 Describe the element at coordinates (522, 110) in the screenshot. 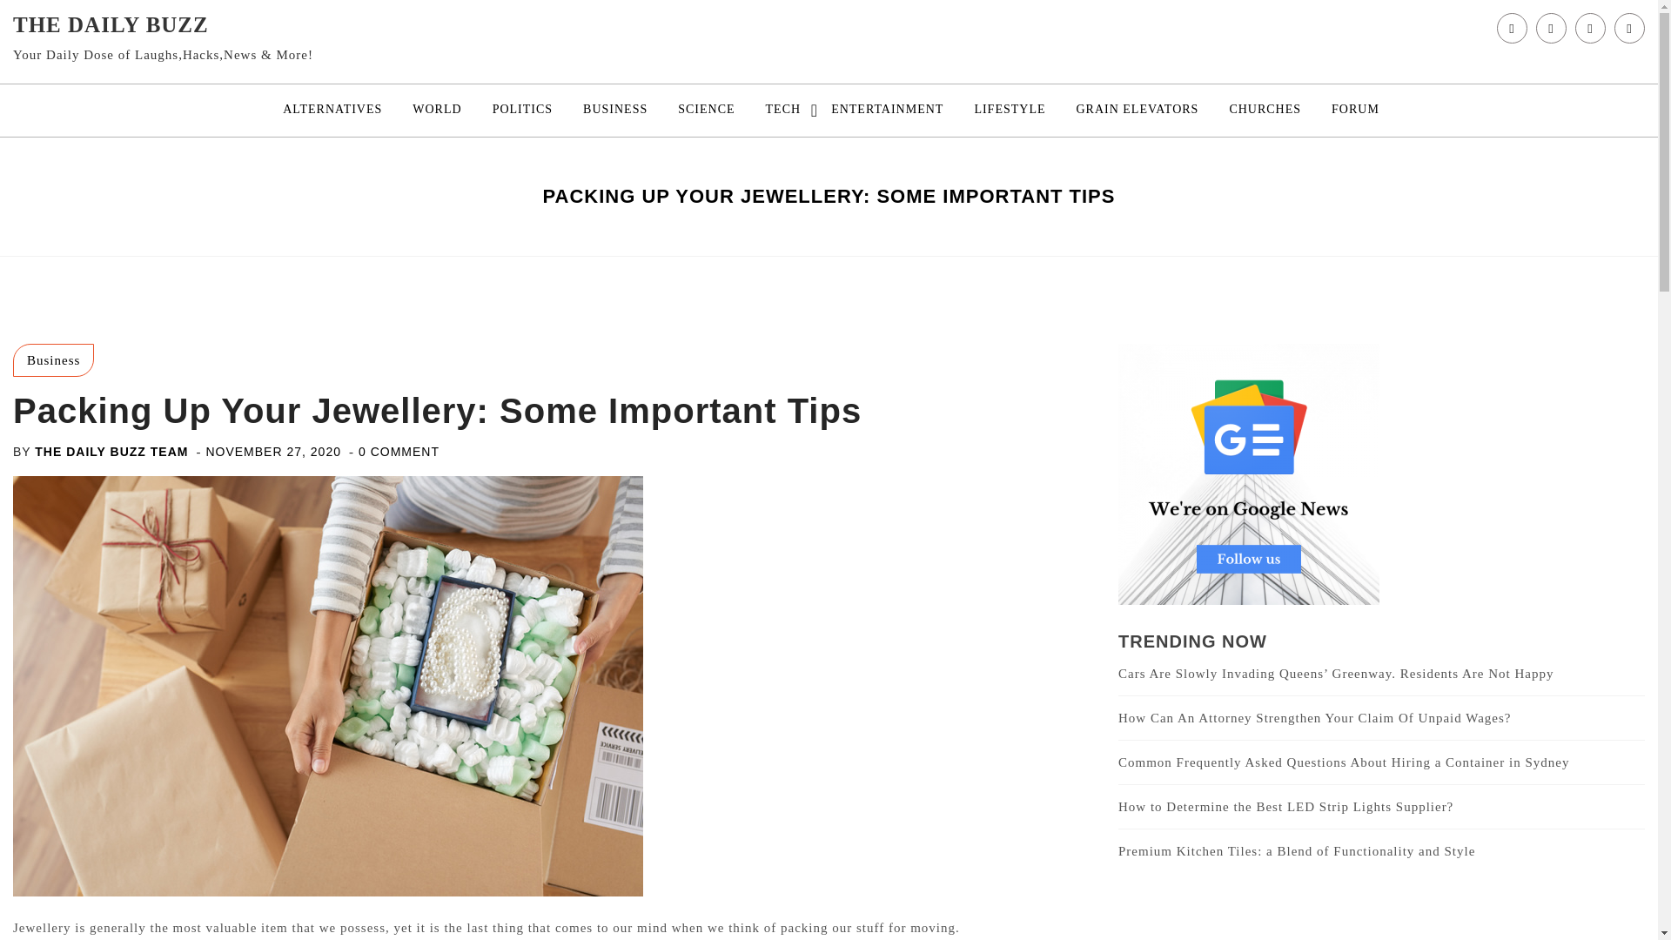

I see `POLITICS` at that location.